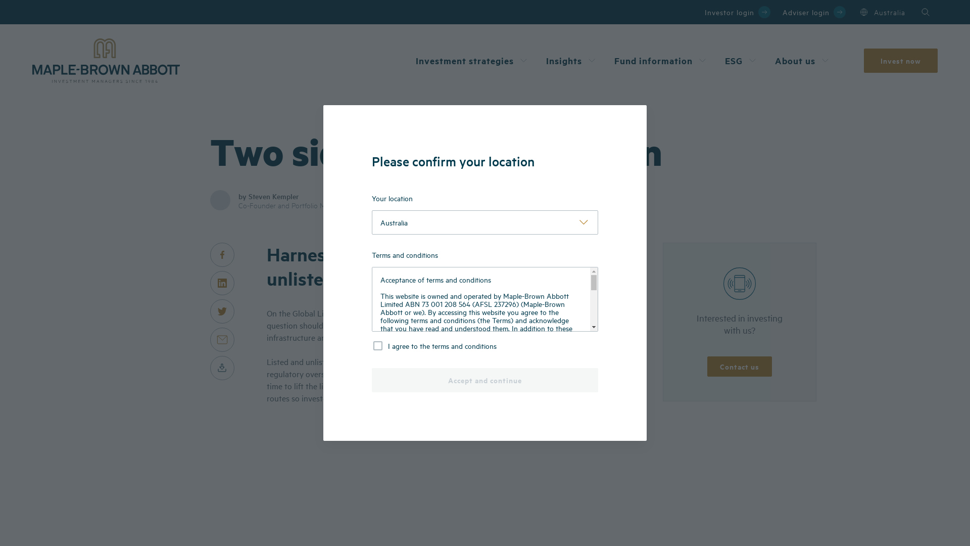 This screenshot has width=970, height=546. I want to click on Australia, so click(882, 12).